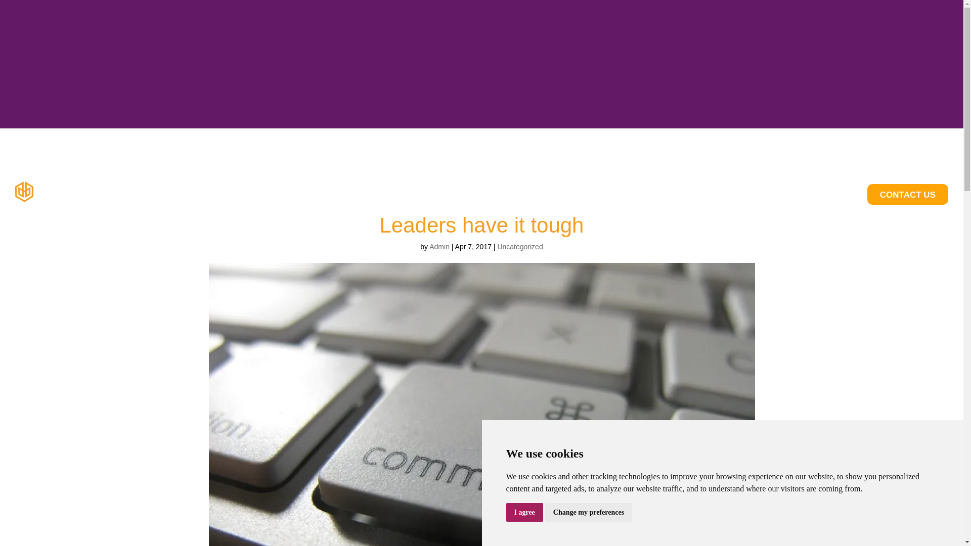  Describe the element at coordinates (524, 512) in the screenshot. I see `I agree` at that location.